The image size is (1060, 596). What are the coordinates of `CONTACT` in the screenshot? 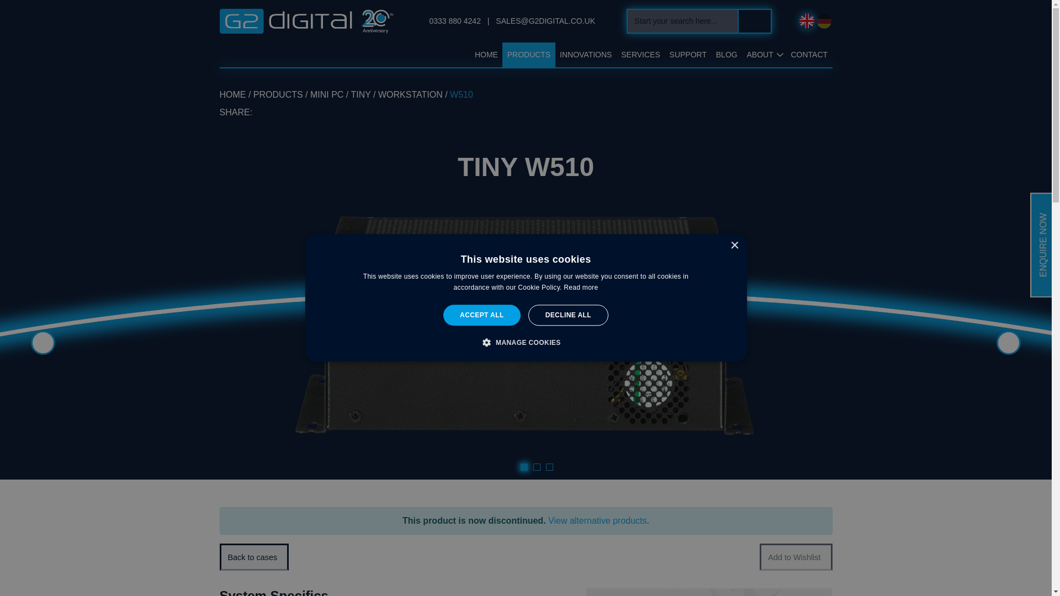 It's located at (809, 55).